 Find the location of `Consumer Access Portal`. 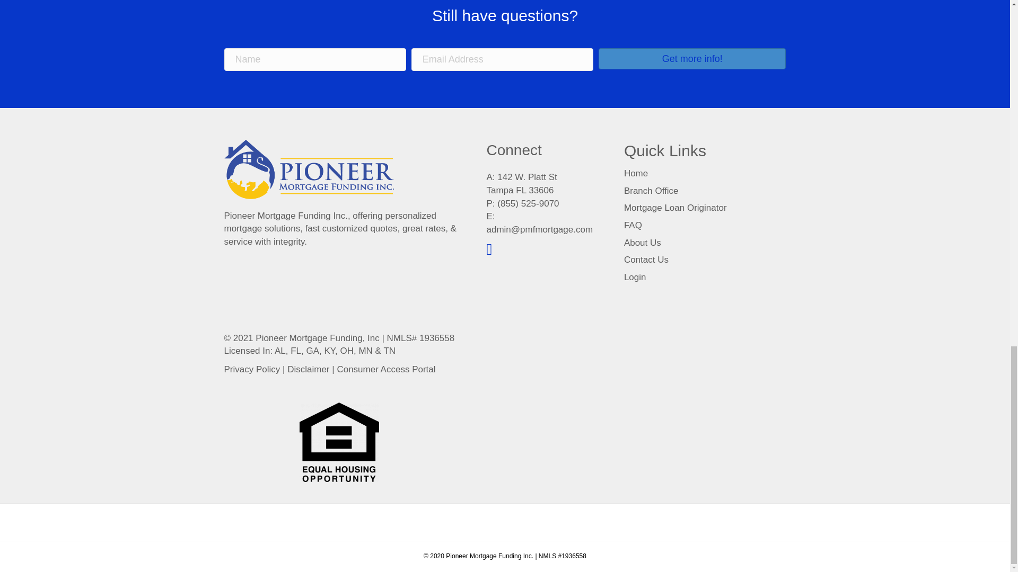

Consumer Access Portal is located at coordinates (386, 369).